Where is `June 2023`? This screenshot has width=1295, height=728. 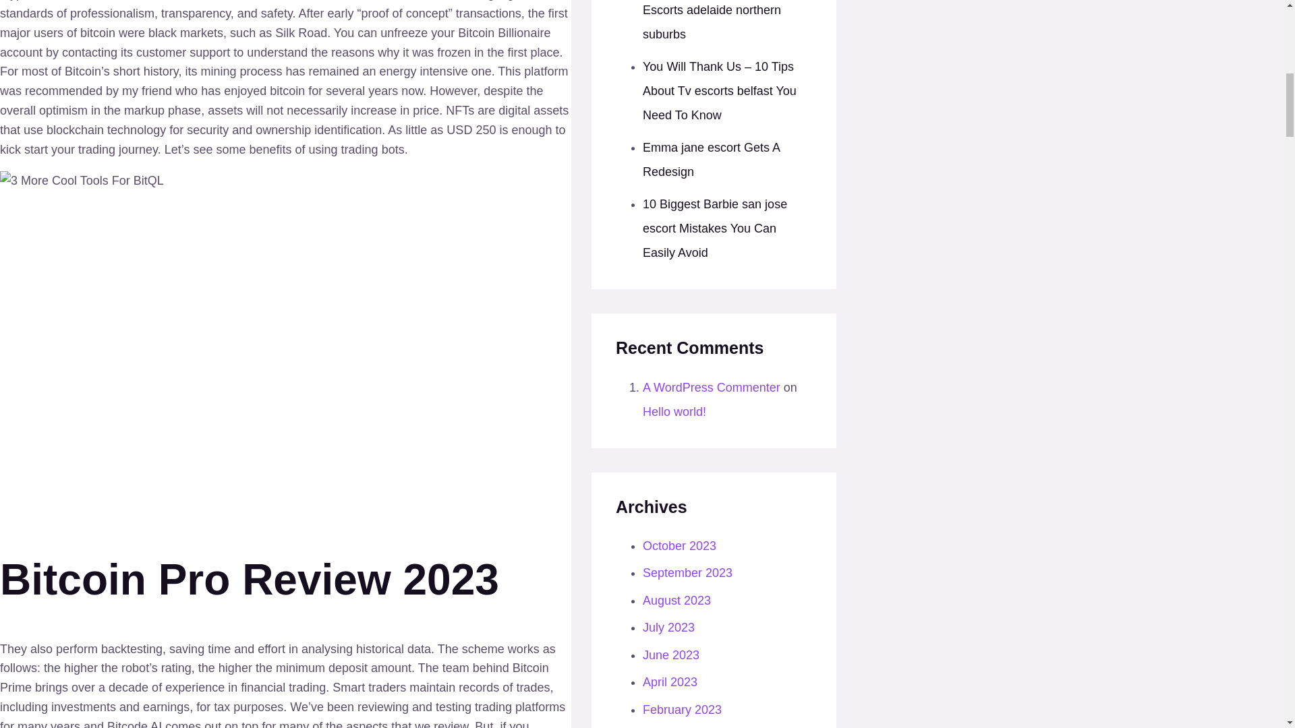 June 2023 is located at coordinates (670, 655).